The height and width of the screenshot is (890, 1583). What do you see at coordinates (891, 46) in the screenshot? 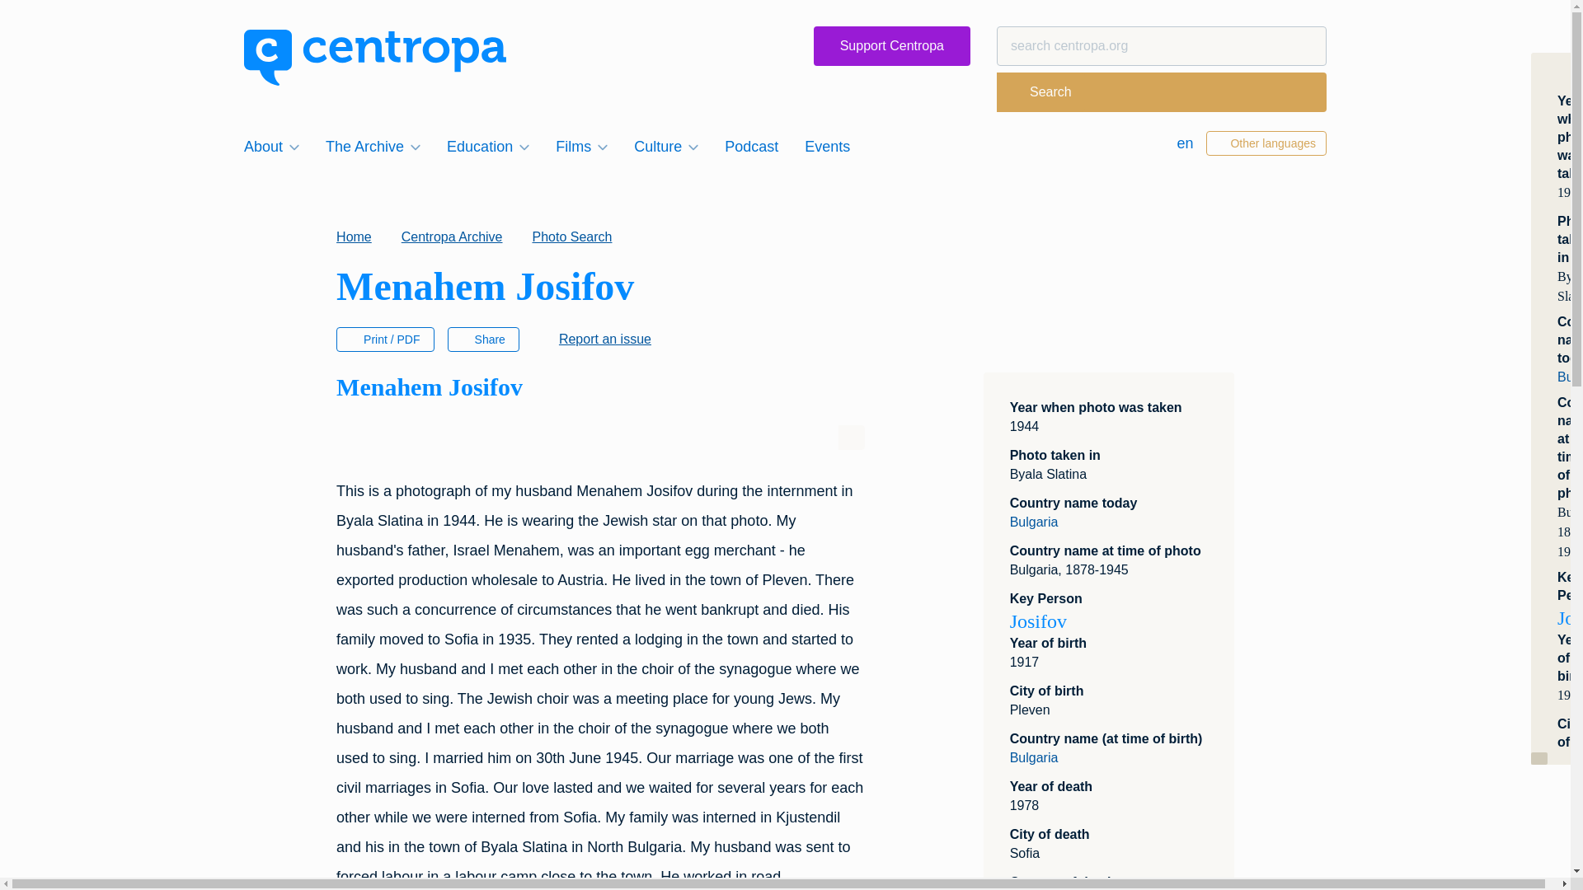
I see `Support Centropa` at bounding box center [891, 46].